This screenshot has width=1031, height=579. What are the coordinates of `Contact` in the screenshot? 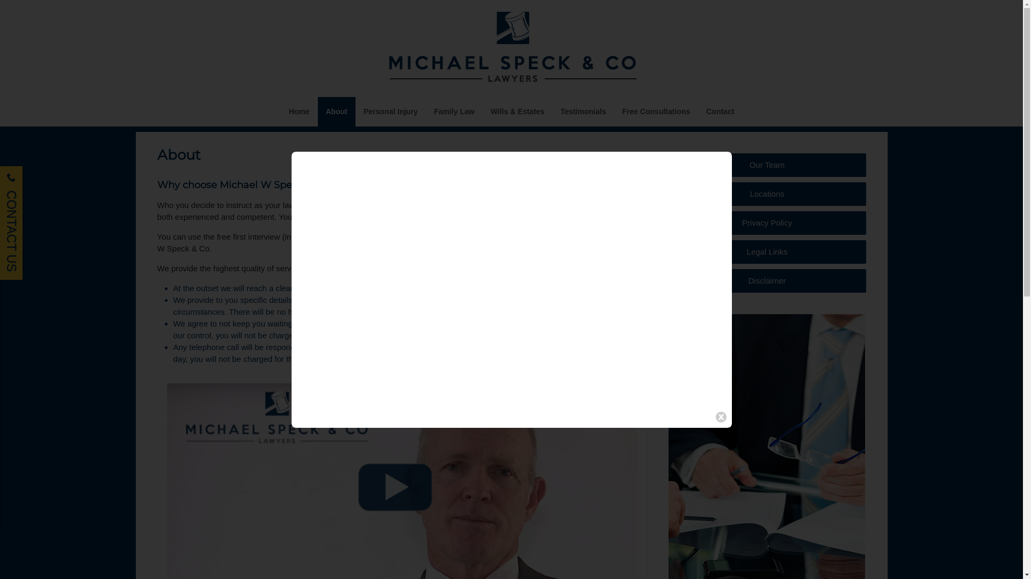 It's located at (720, 112).